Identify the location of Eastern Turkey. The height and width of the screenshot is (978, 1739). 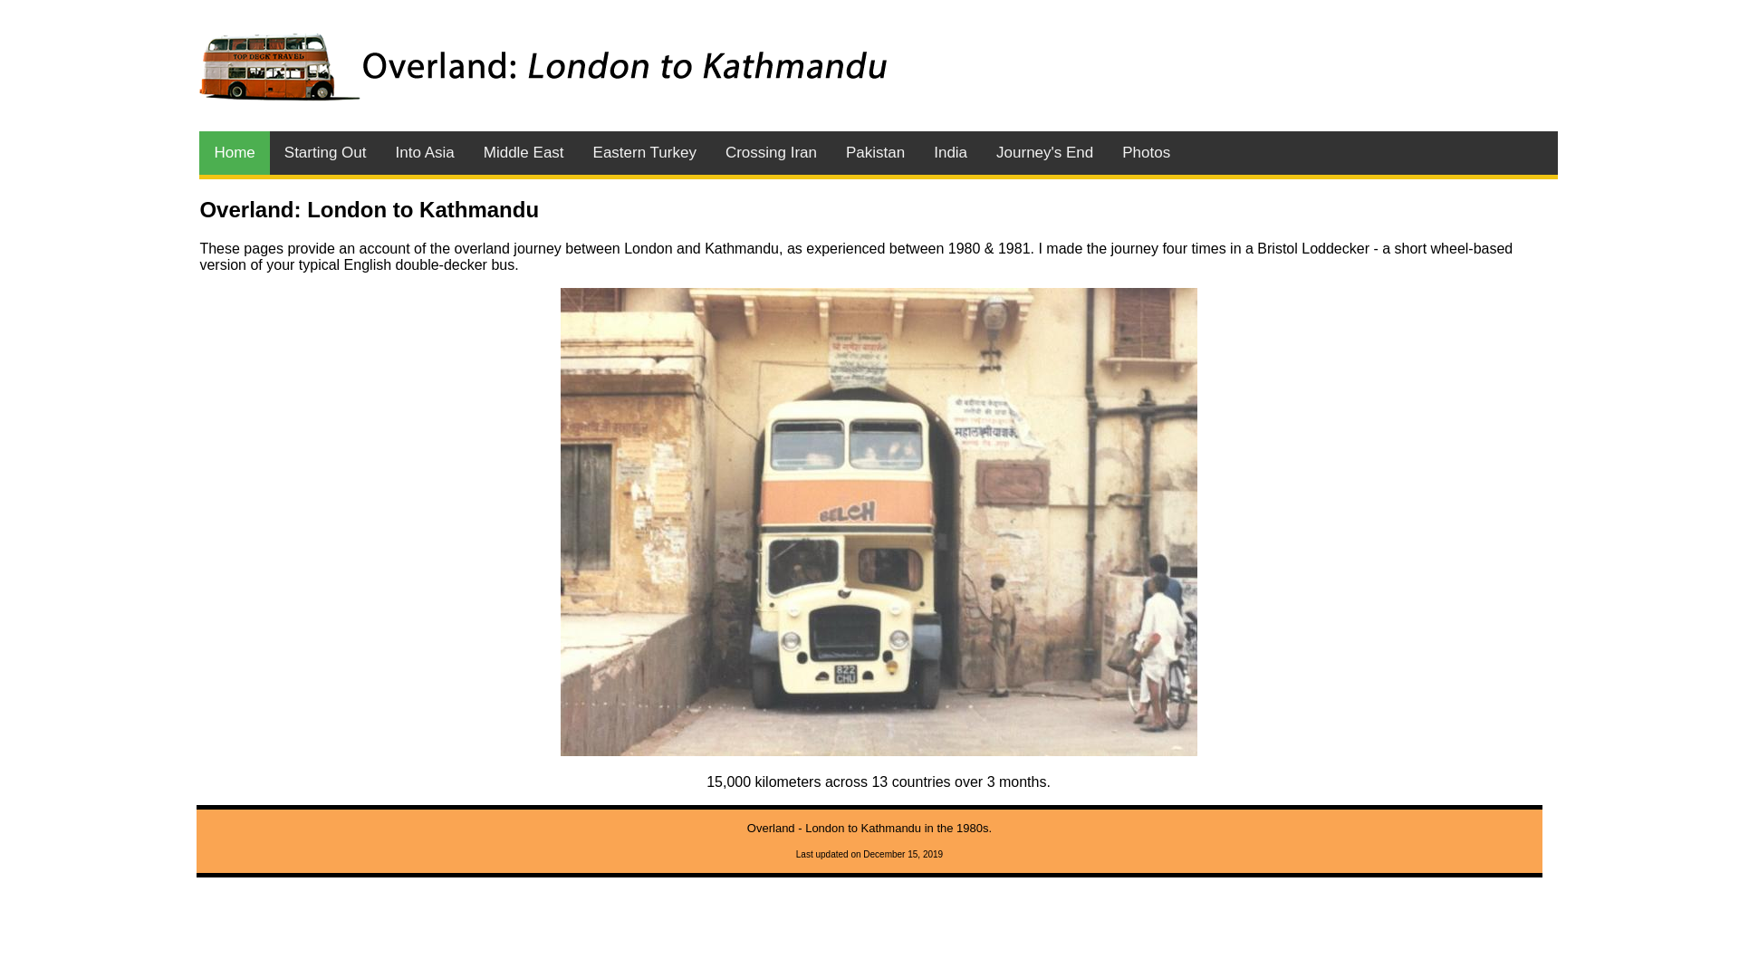
(645, 153).